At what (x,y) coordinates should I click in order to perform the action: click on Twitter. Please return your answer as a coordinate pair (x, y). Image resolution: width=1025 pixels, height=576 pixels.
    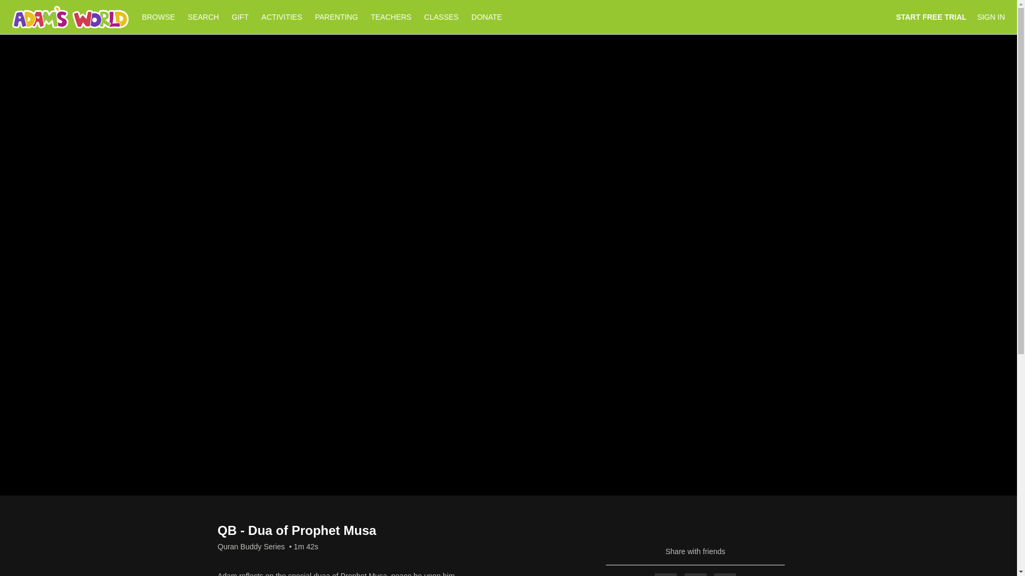
    Looking at the image, I should click on (696, 574).